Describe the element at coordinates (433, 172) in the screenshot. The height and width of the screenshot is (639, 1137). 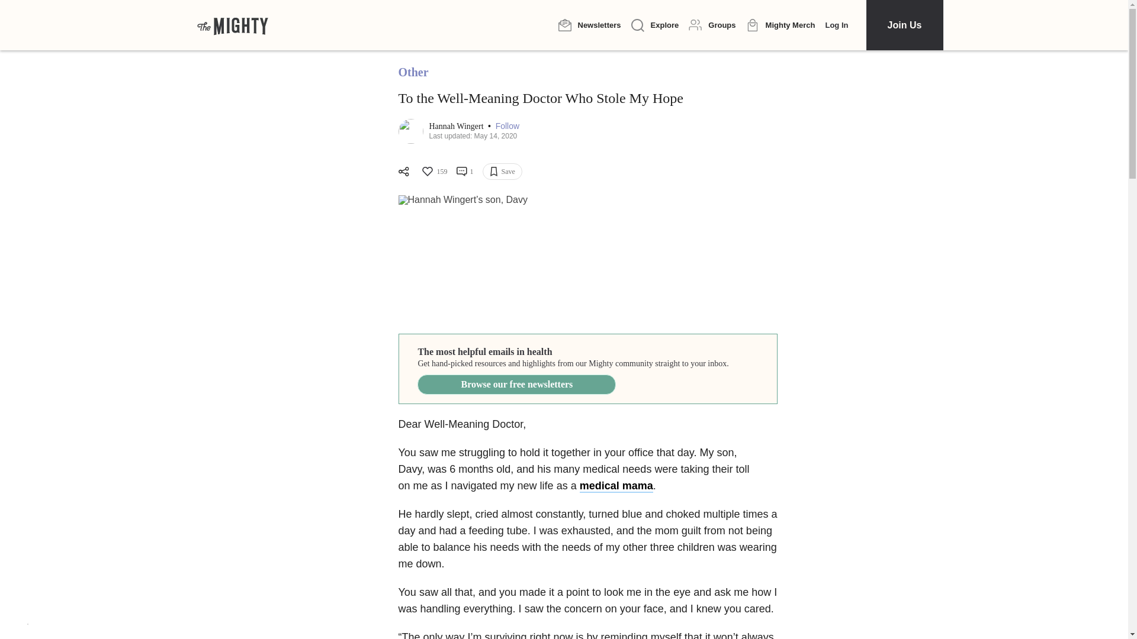
I see `159` at that location.